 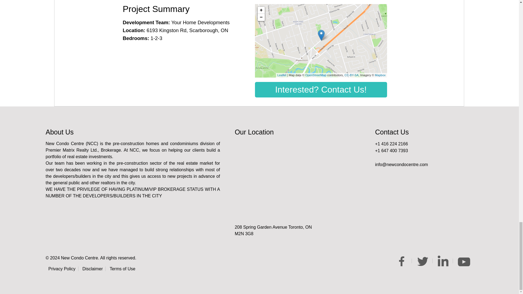 I want to click on OpenStreetMap, so click(x=315, y=75).